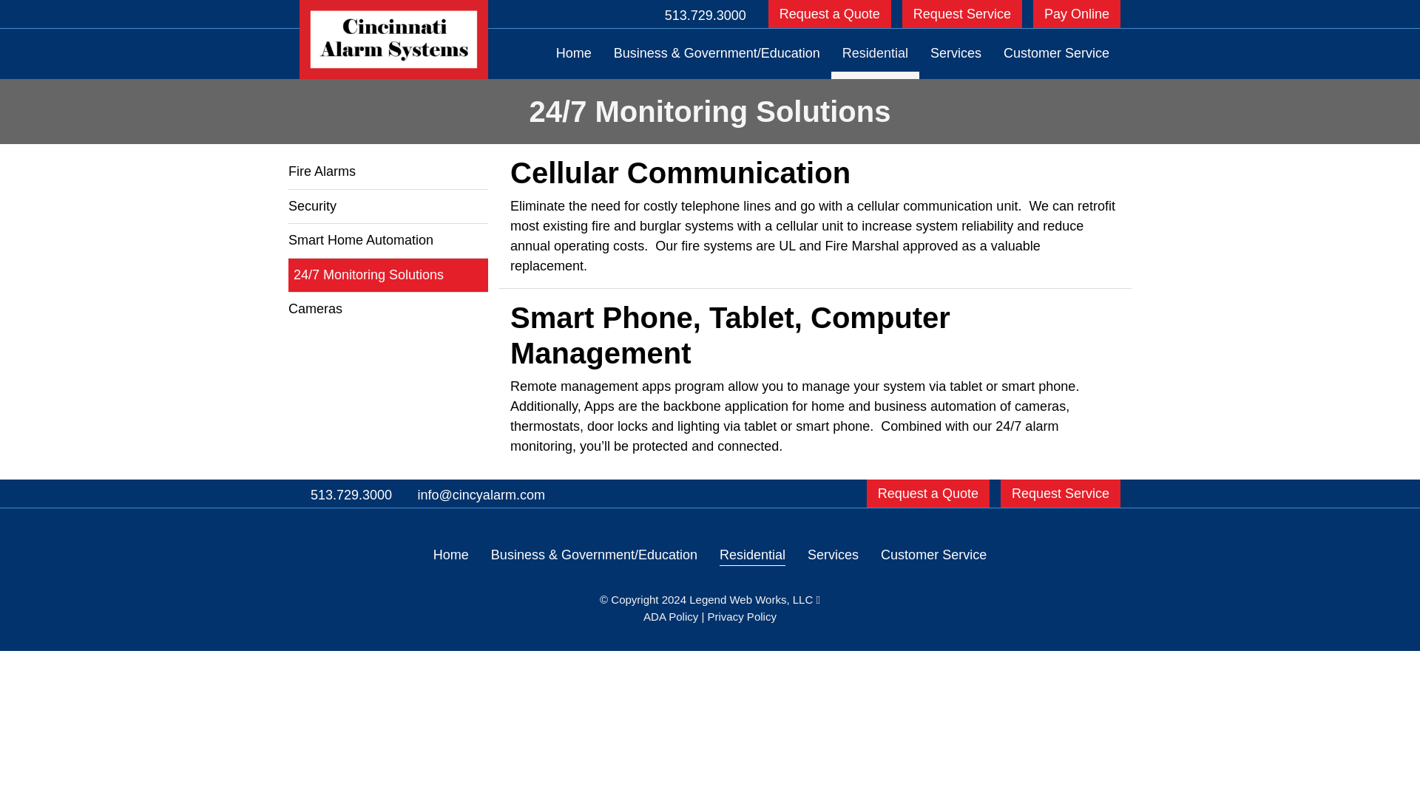  Describe the element at coordinates (1056, 53) in the screenshot. I see `Customer Service` at that location.